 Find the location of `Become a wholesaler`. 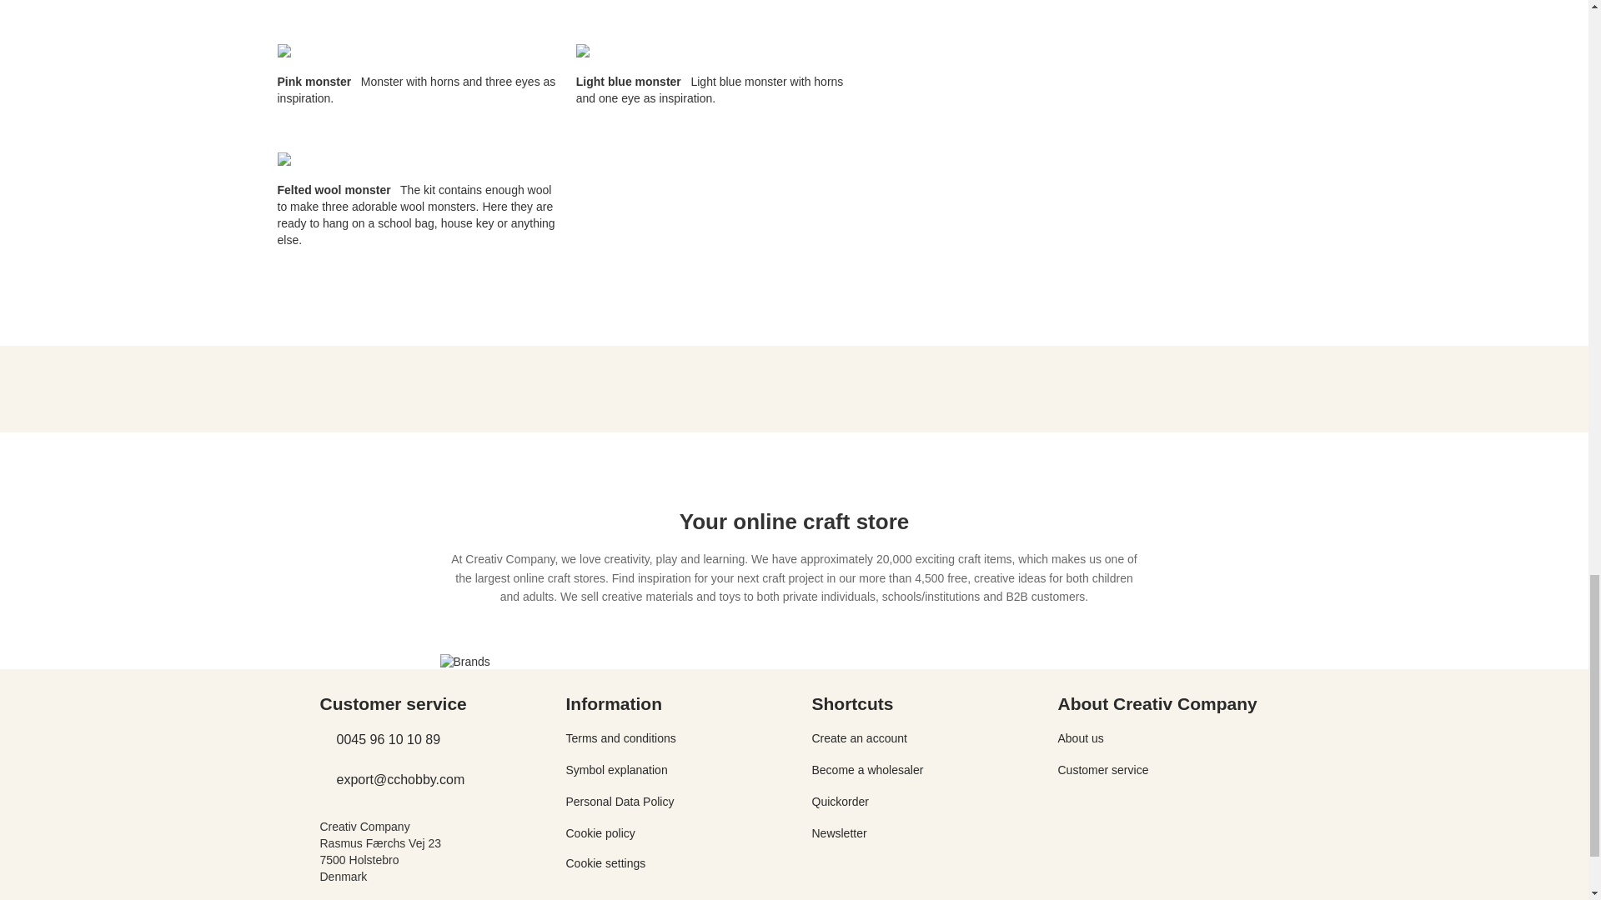

Become a wholesaler is located at coordinates (867, 770).